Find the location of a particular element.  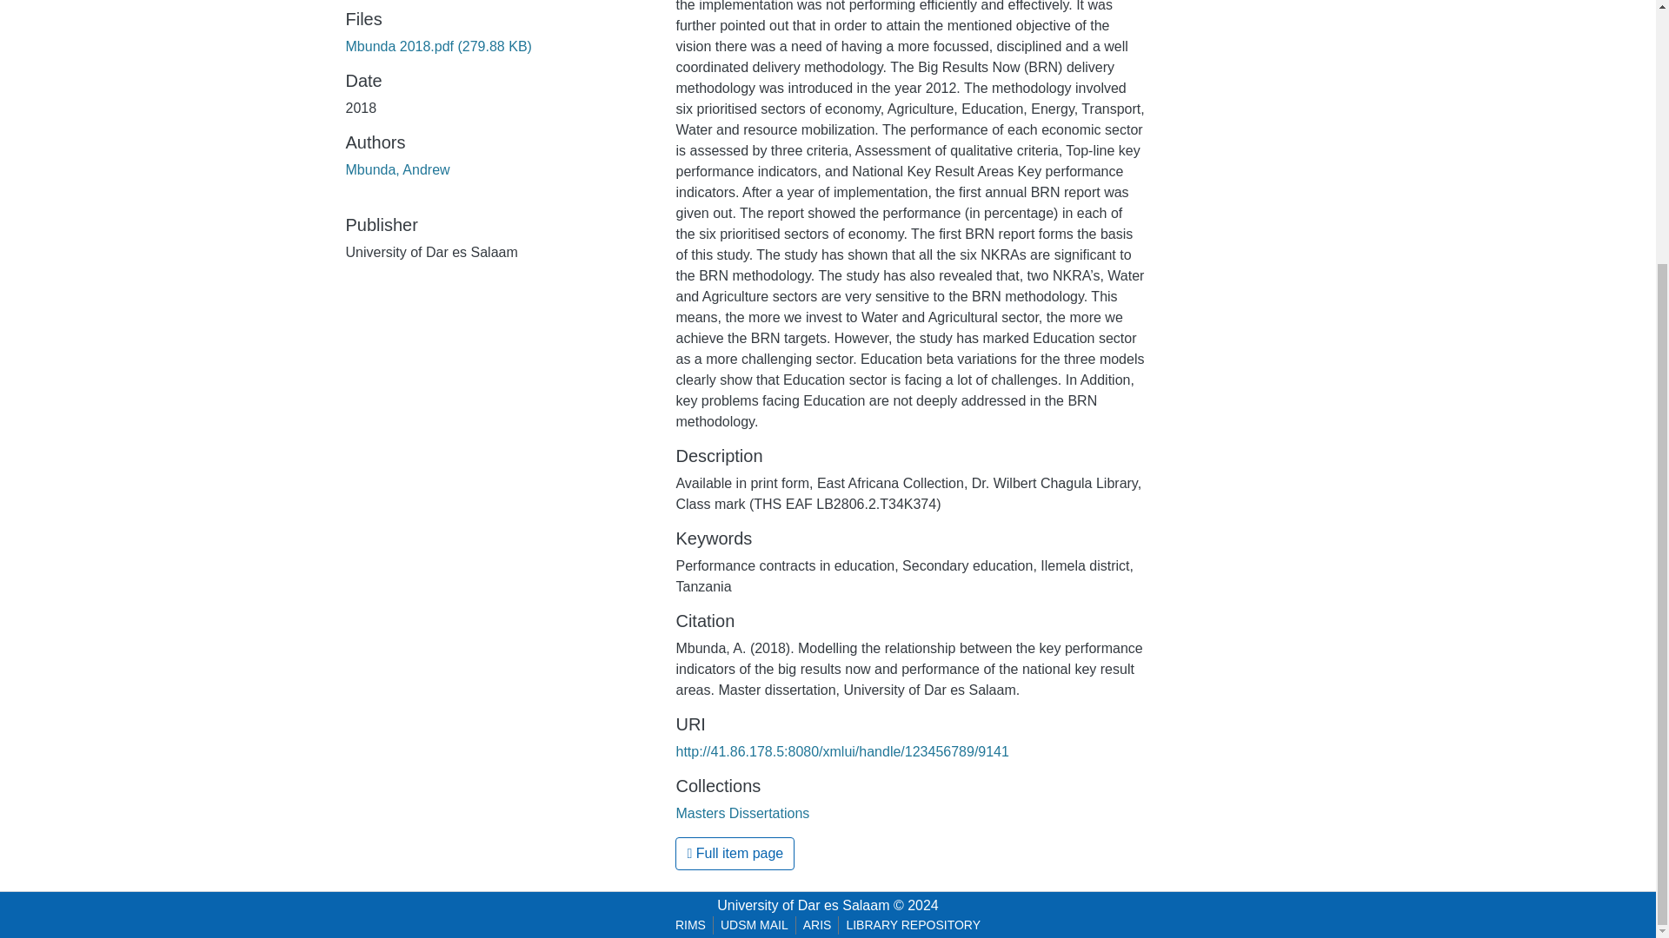

LIBRARY REPOSITORY is located at coordinates (913, 925).